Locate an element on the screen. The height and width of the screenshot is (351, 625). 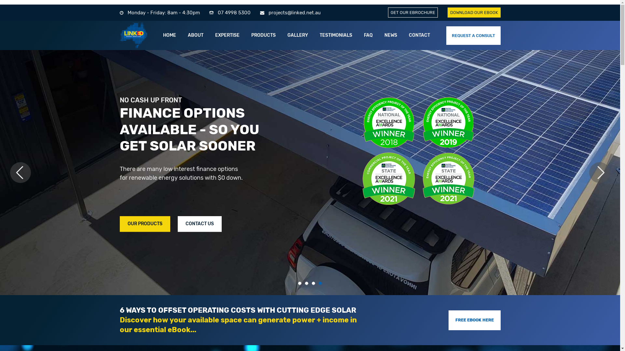
HOME is located at coordinates (170, 35).